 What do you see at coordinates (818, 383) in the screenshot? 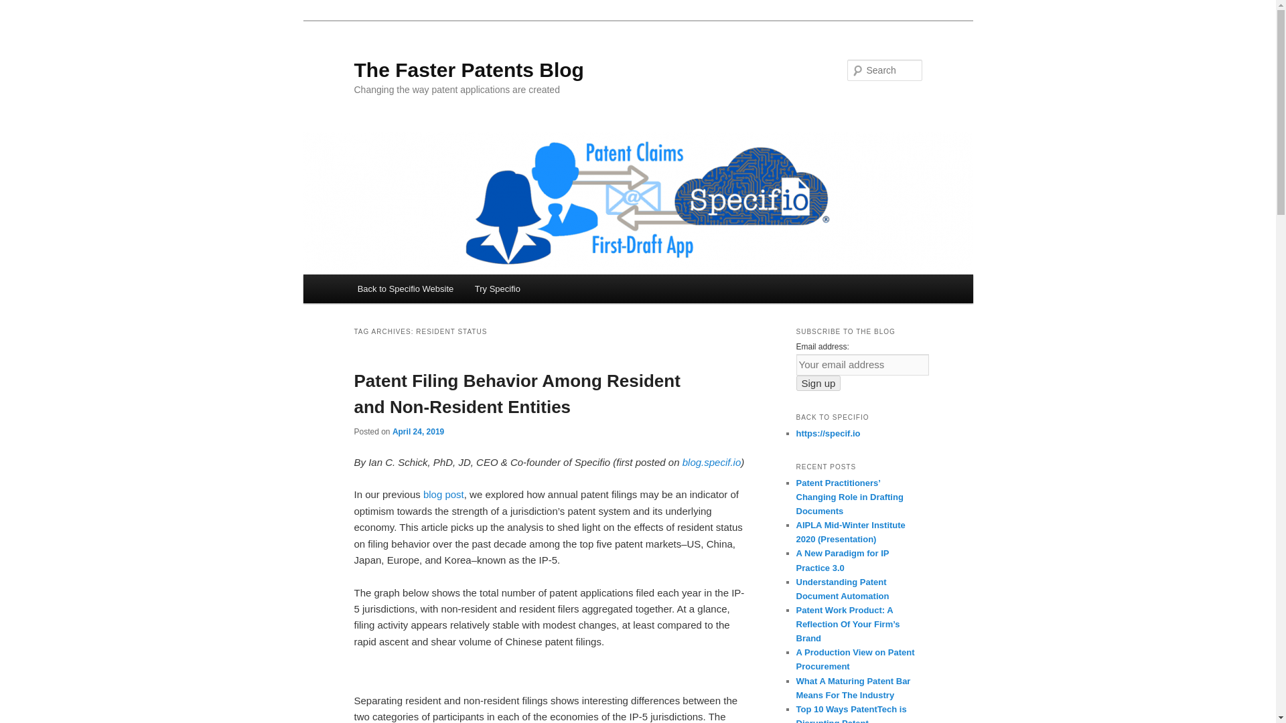
I see `Sign up` at bounding box center [818, 383].